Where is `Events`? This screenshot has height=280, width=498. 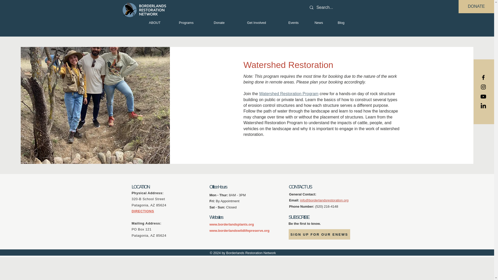 Events is located at coordinates (143, 211).